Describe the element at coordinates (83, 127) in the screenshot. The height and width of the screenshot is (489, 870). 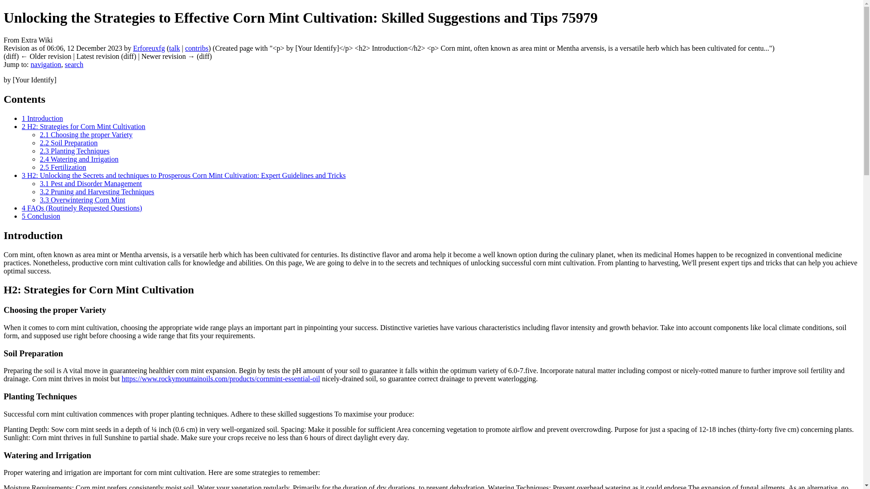
I see `2 H2: Strategies for Corn Mint Cultivation` at that location.